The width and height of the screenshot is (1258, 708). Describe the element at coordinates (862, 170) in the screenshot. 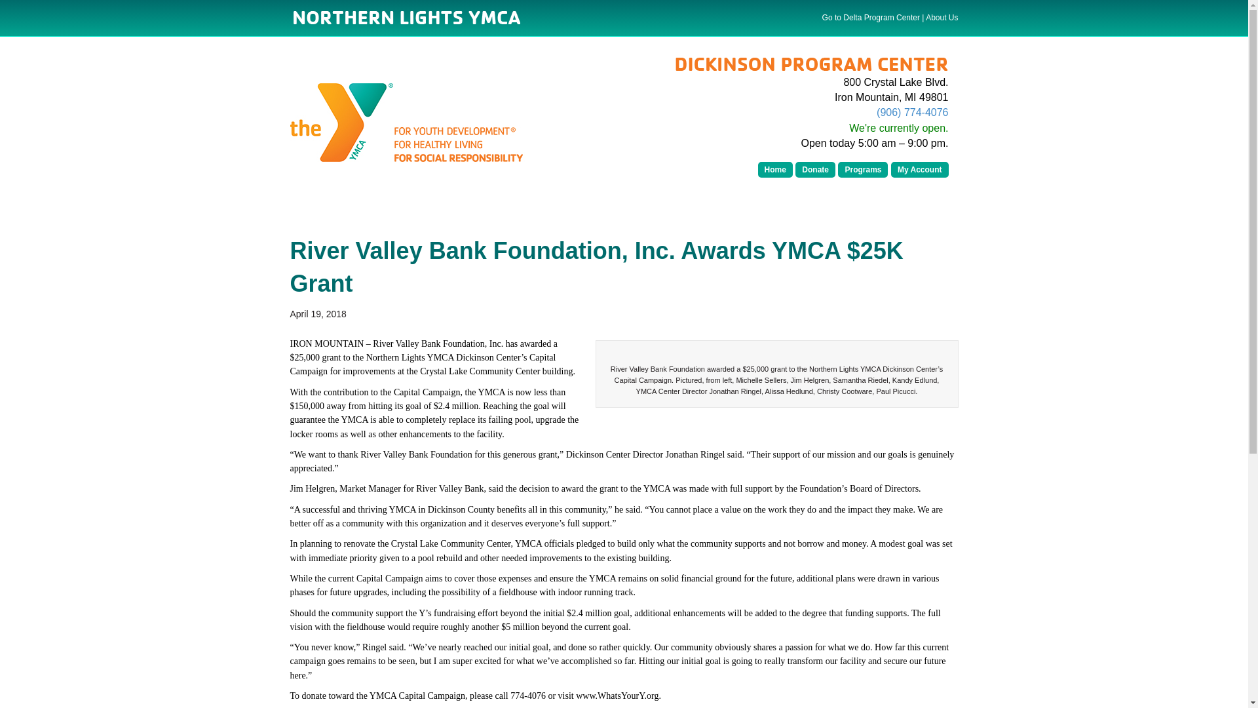

I see `Programs` at that location.